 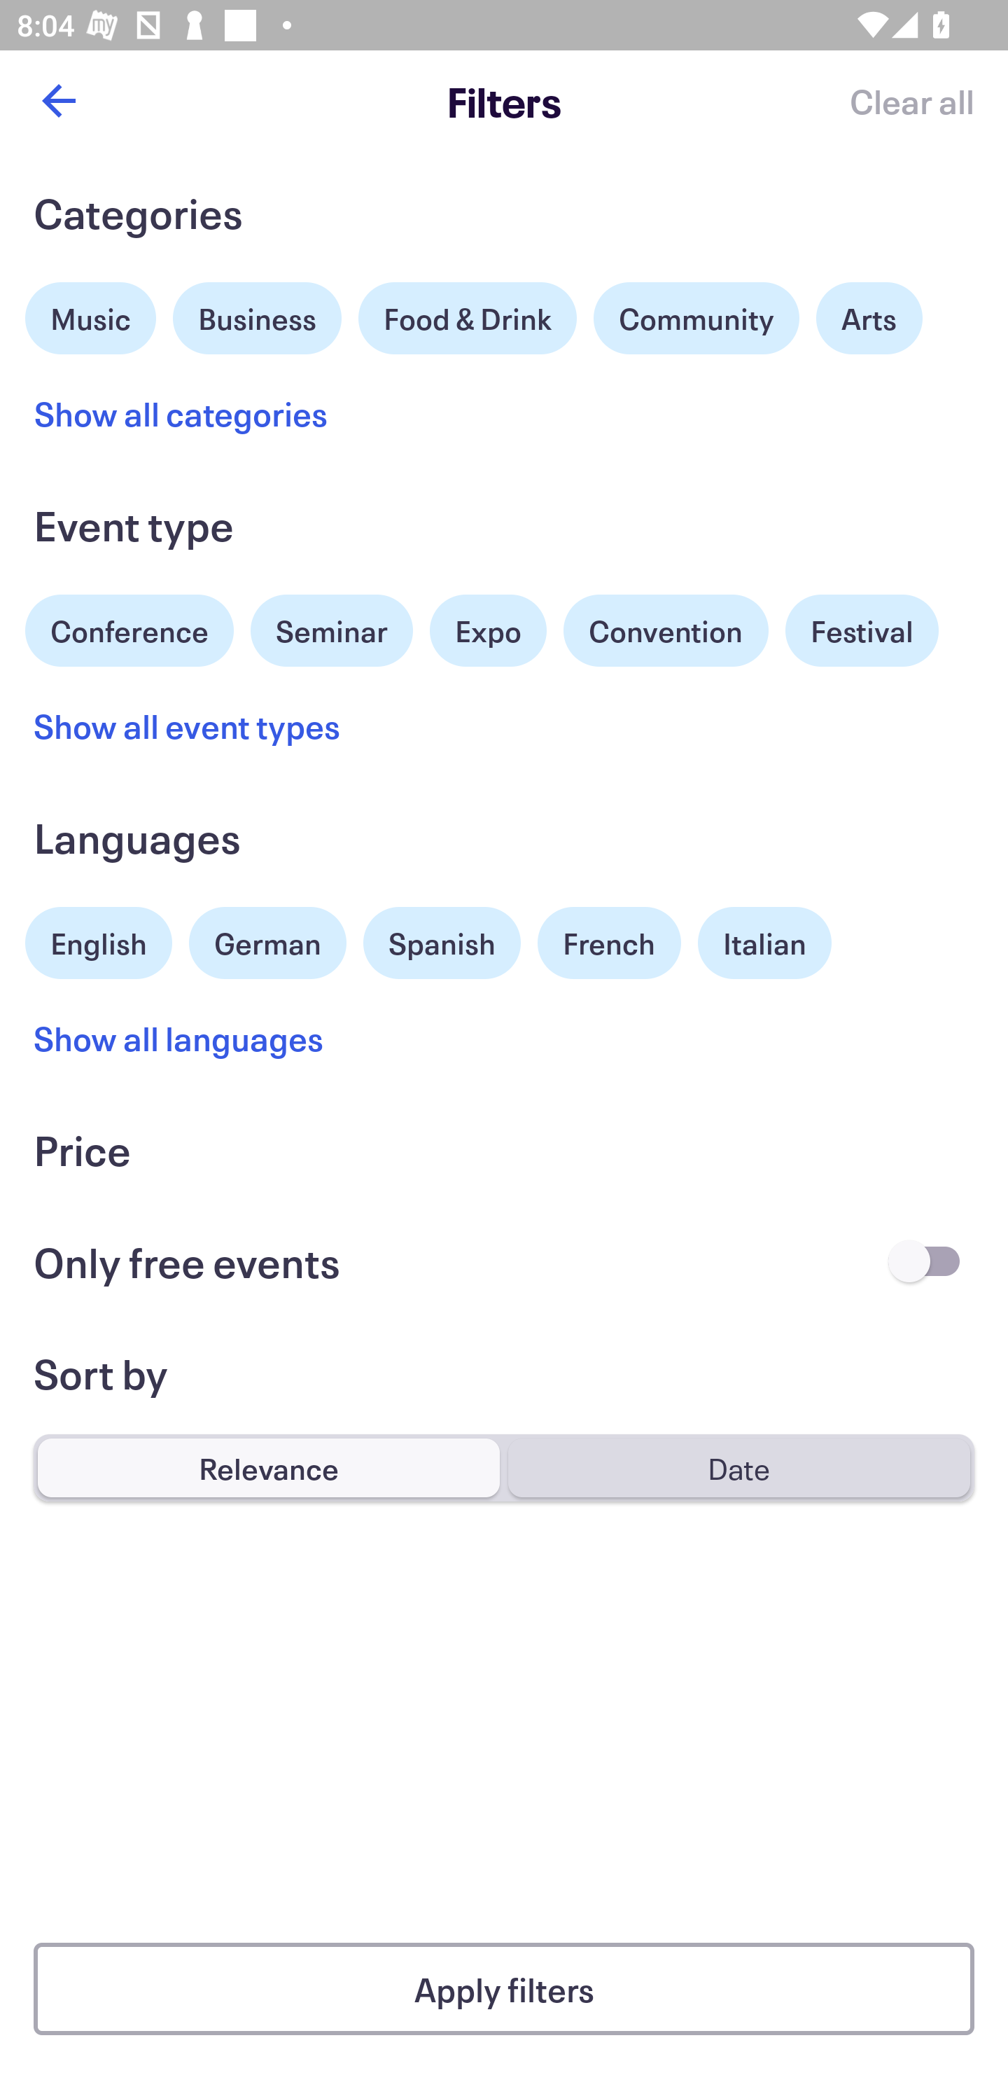 I want to click on Conference, so click(x=129, y=628).